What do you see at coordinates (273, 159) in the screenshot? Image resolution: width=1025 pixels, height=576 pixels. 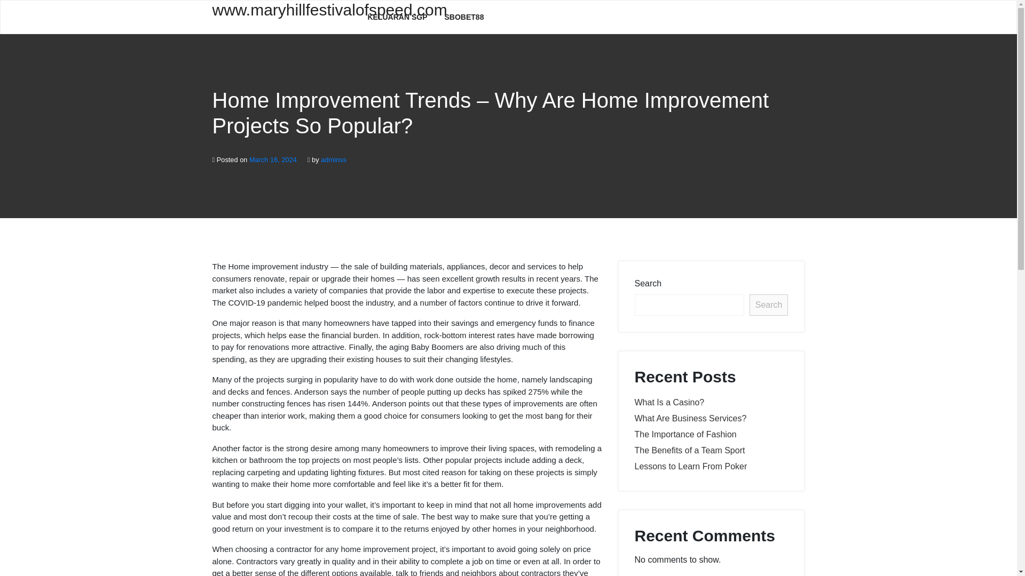 I see `March 16, 2024` at bounding box center [273, 159].